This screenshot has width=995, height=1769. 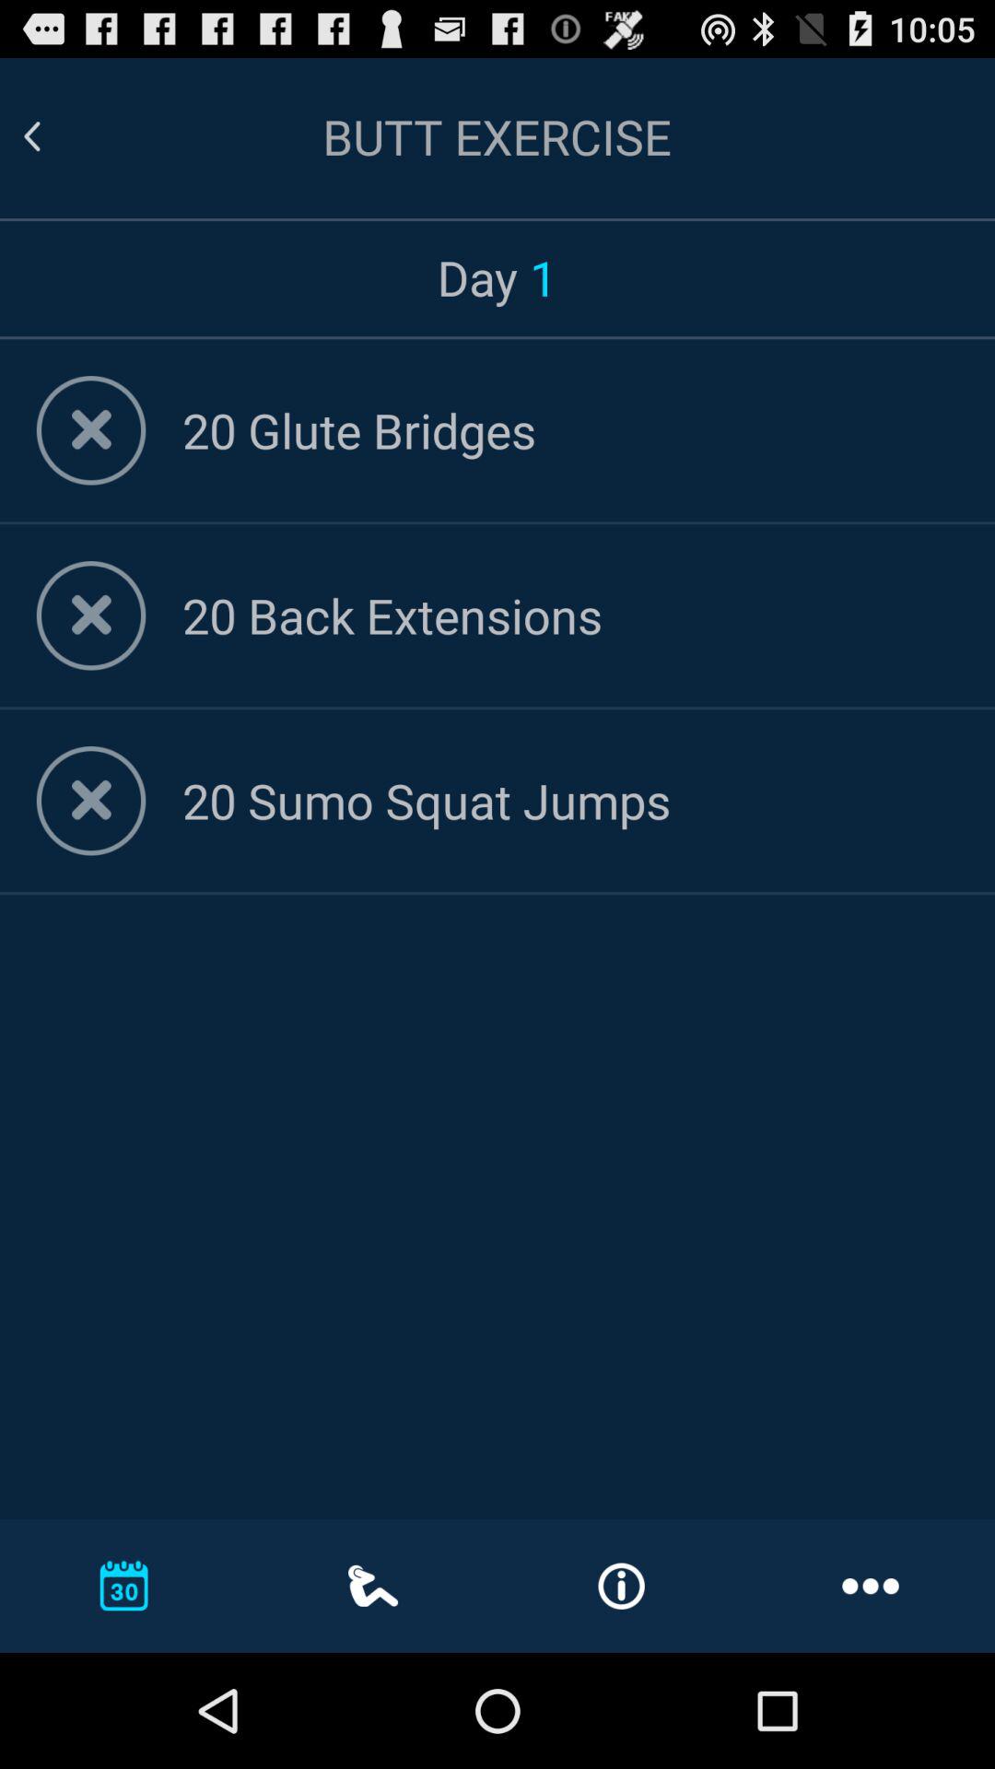 What do you see at coordinates (90, 801) in the screenshot?
I see `delete the exercise` at bounding box center [90, 801].